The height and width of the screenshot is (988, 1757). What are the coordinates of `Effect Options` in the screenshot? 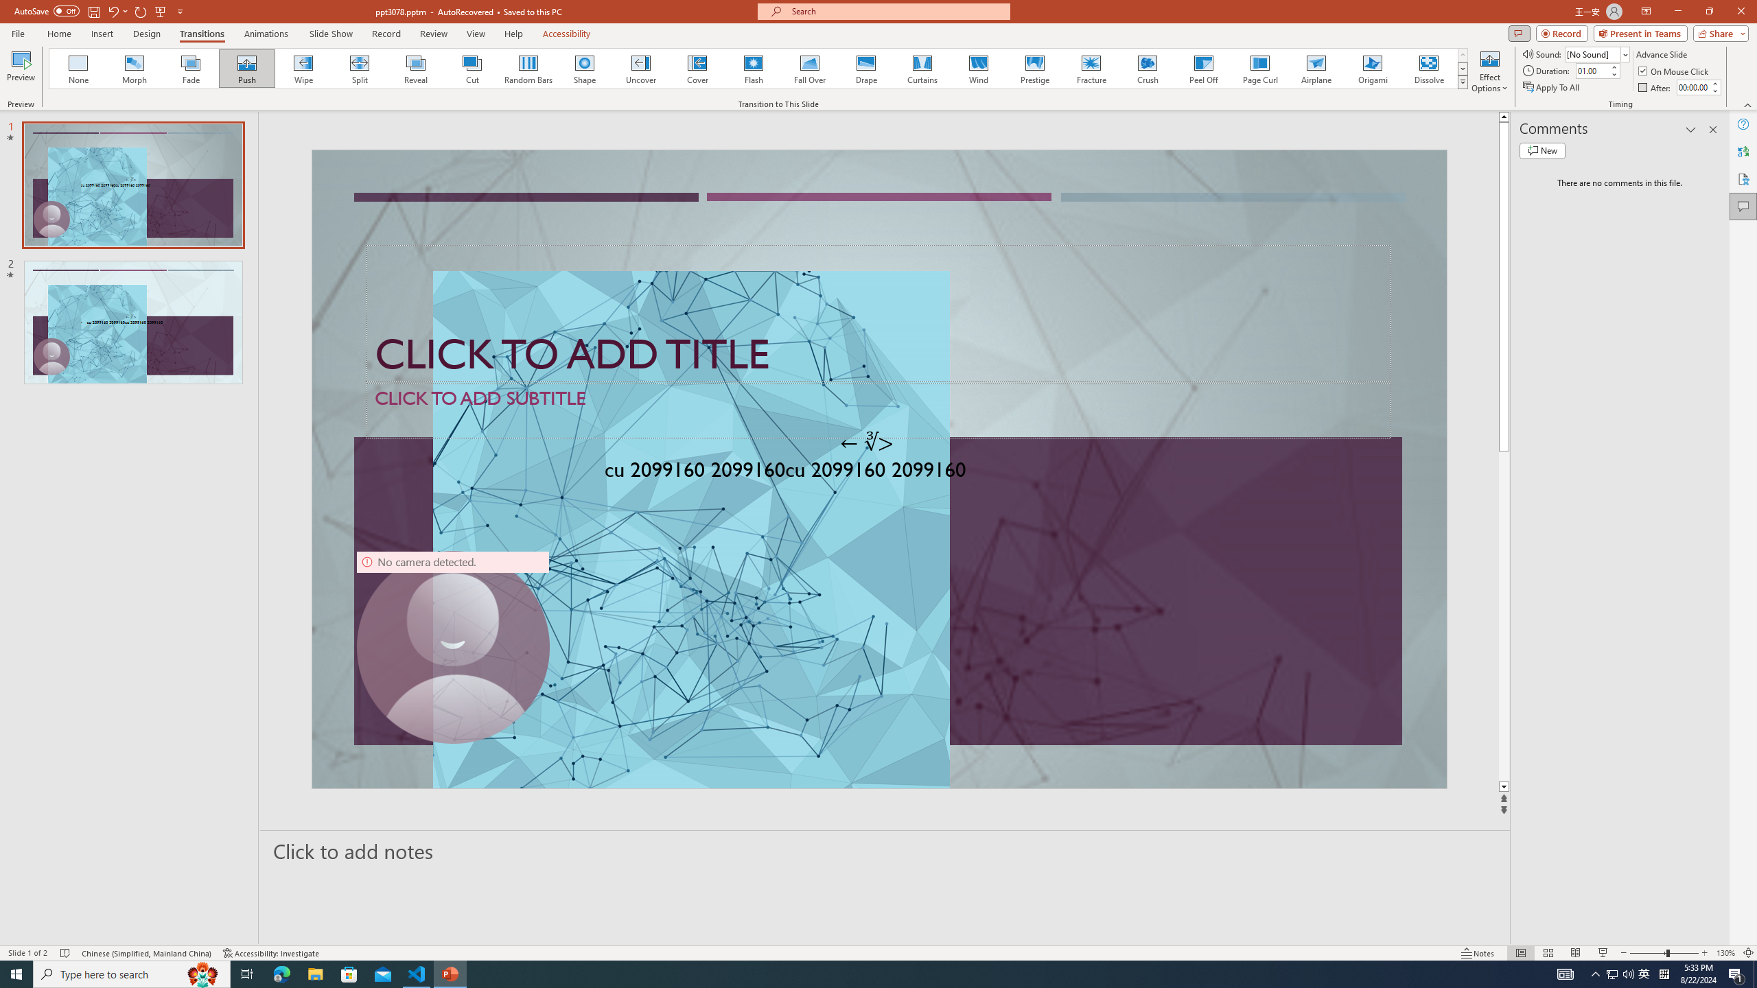 It's located at (1489, 71).